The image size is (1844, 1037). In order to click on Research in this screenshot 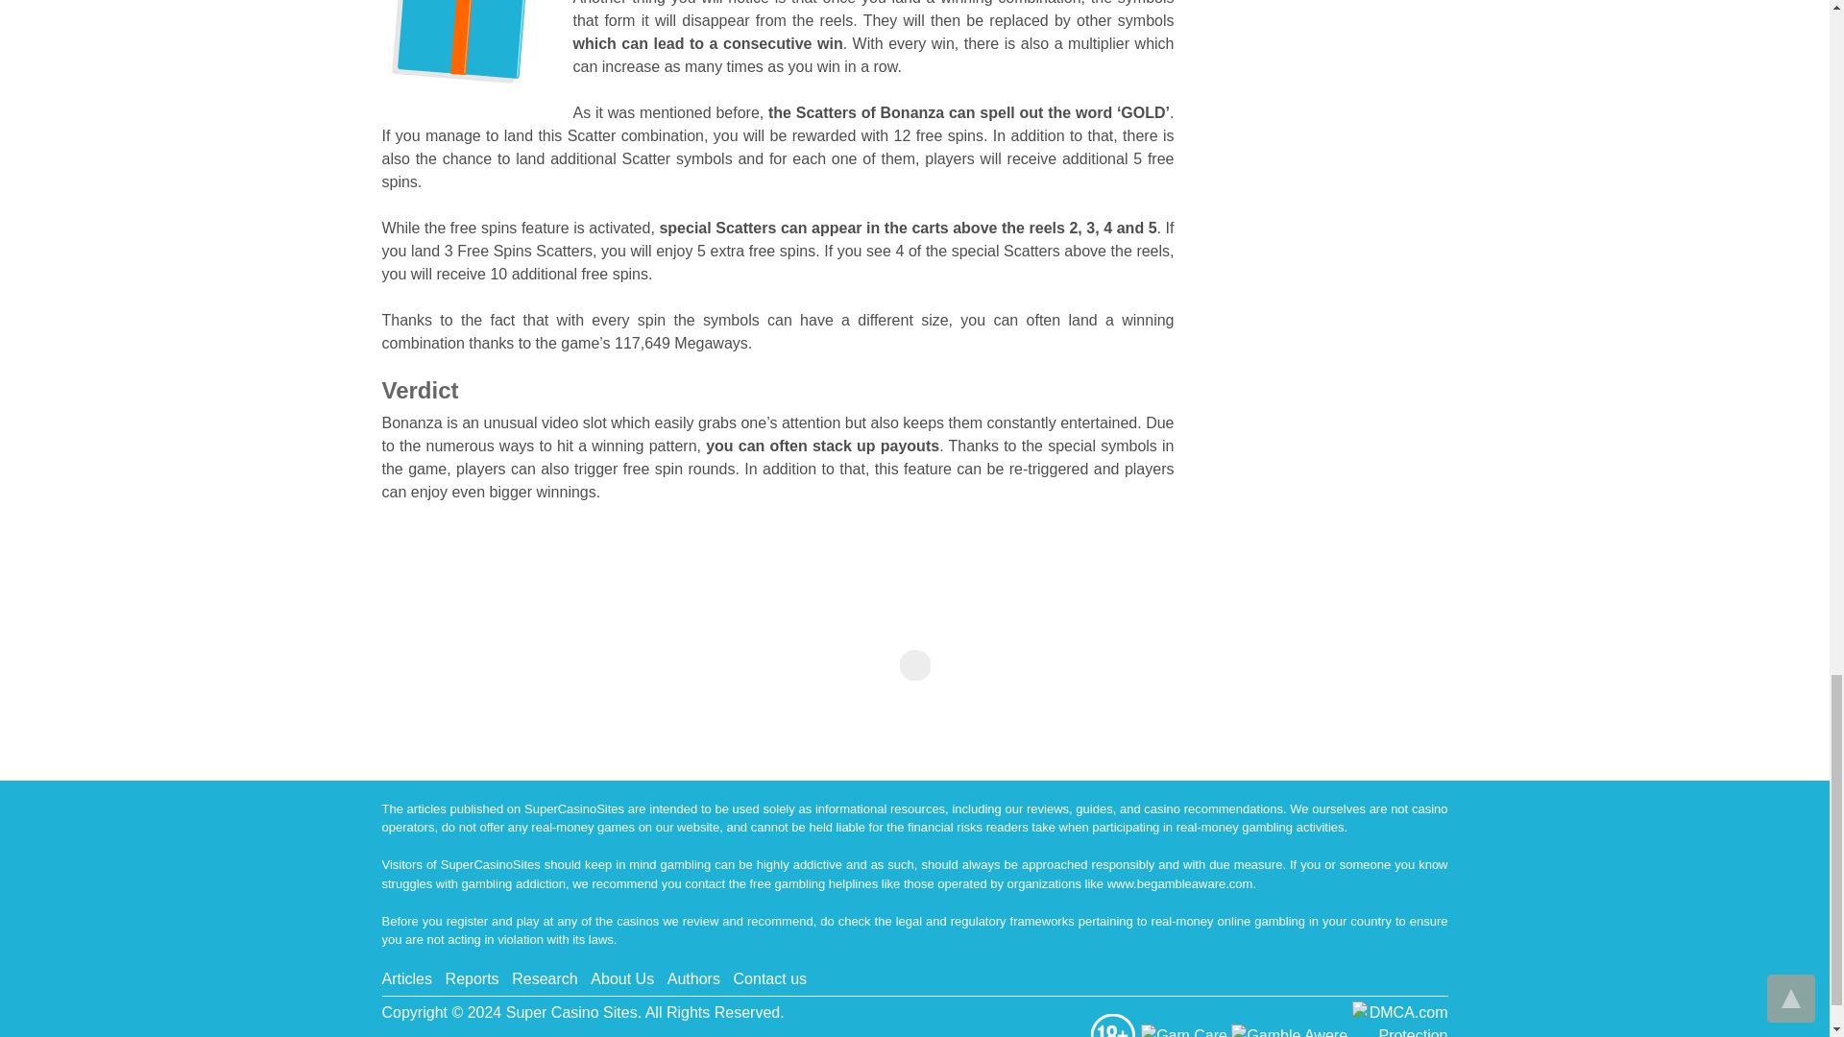, I will do `click(544, 978)`.